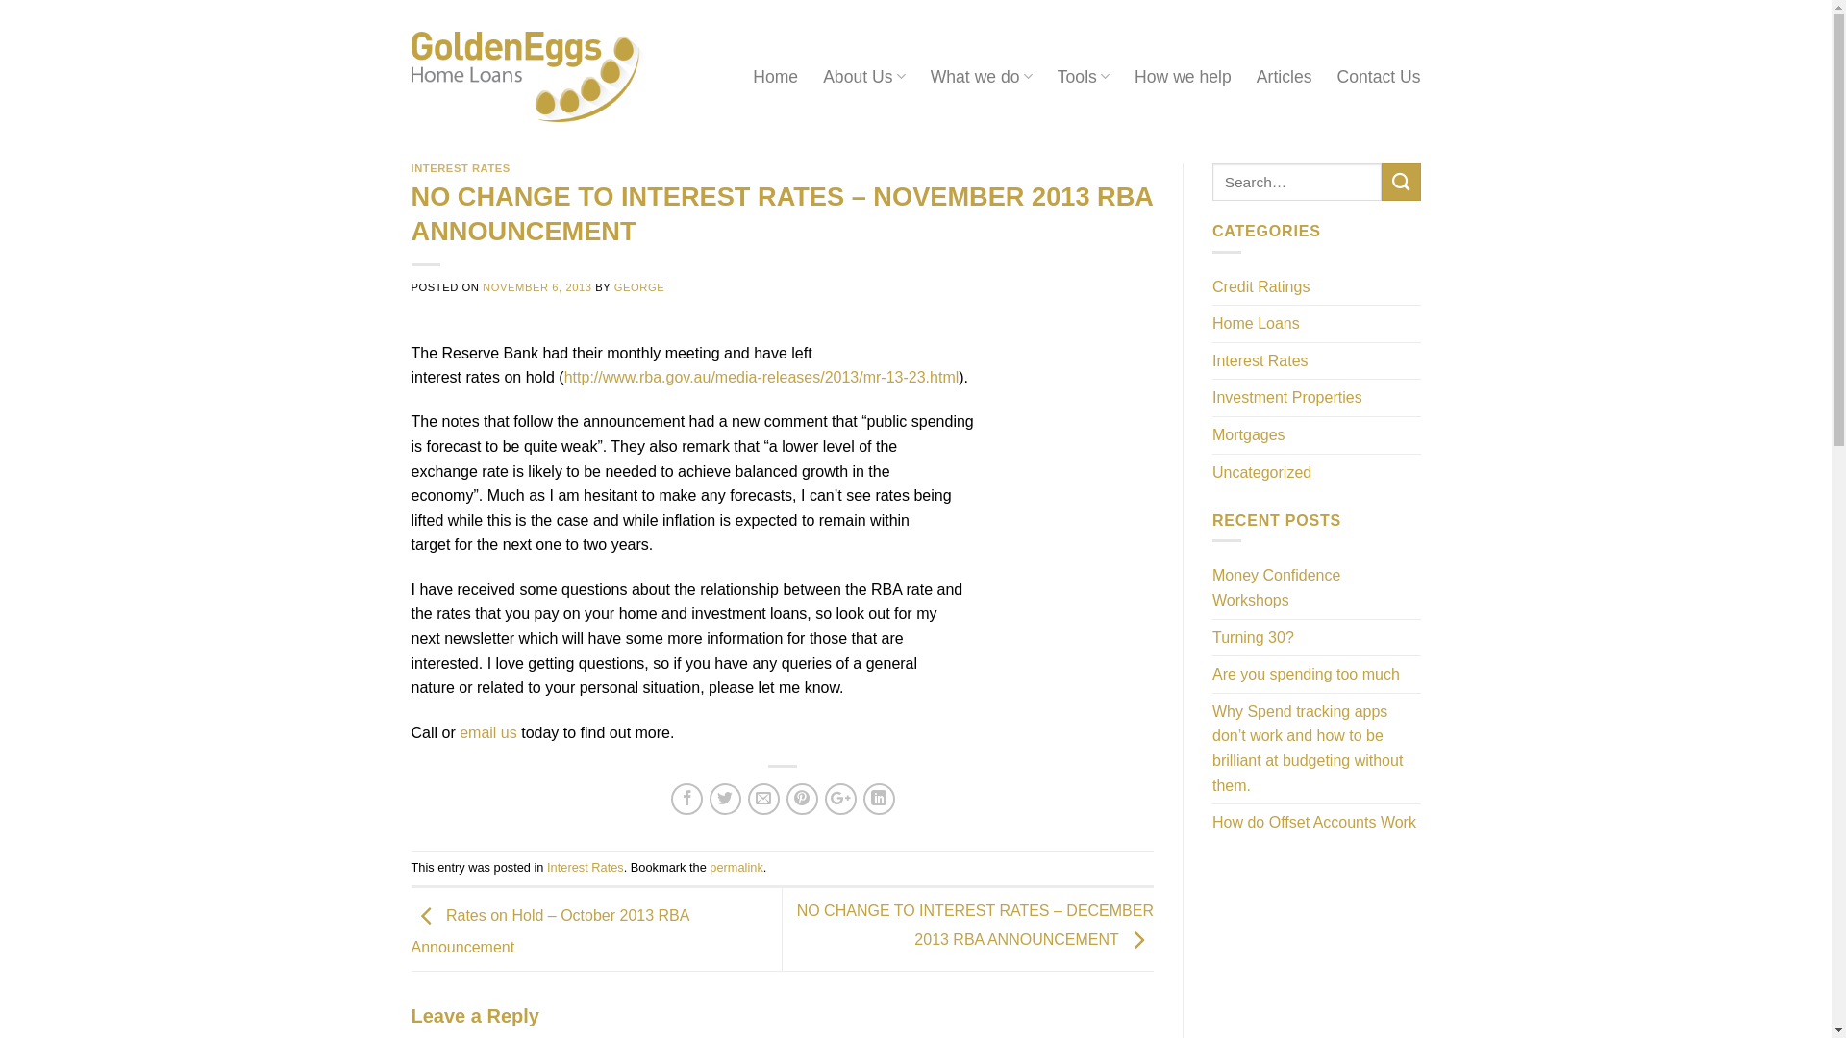 This screenshot has height=1038, width=1846. Describe the element at coordinates (1084, 77) in the screenshot. I see `Tools` at that location.